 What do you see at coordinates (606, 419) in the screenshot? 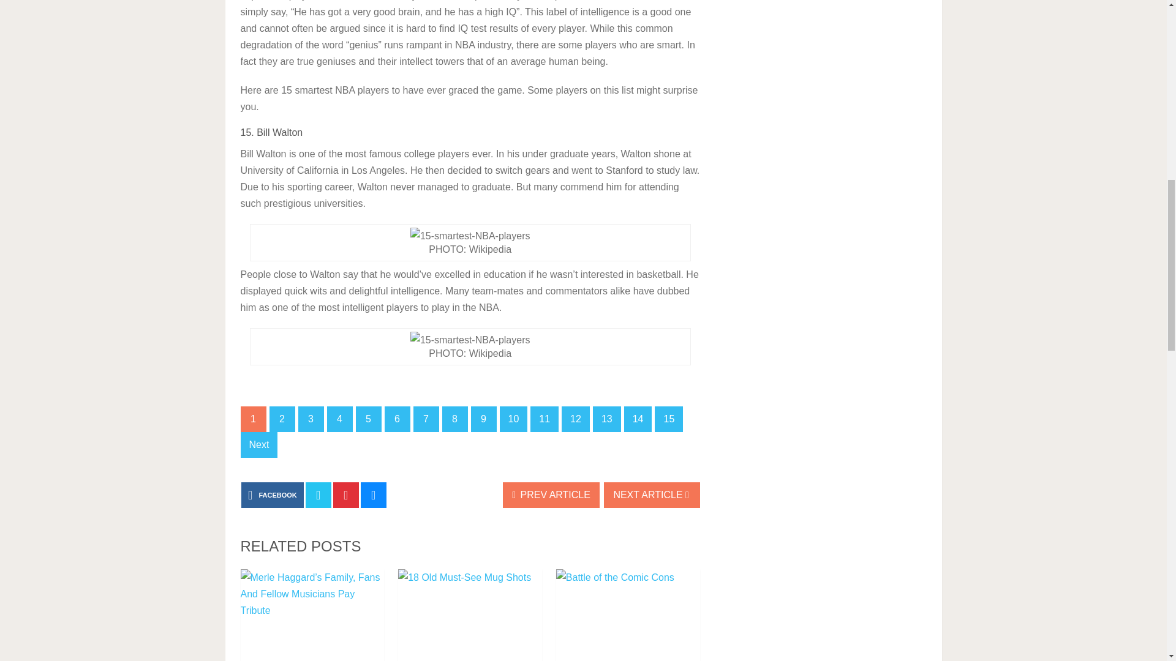
I see `13` at bounding box center [606, 419].